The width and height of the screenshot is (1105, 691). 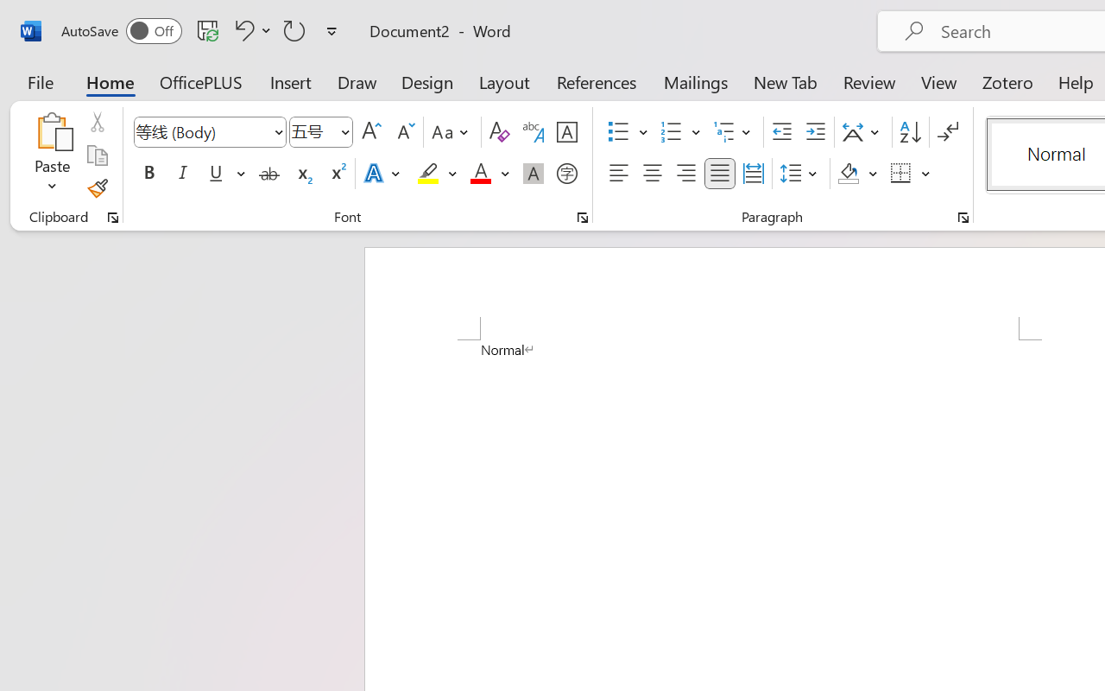 I want to click on Open, so click(x=344, y=131).